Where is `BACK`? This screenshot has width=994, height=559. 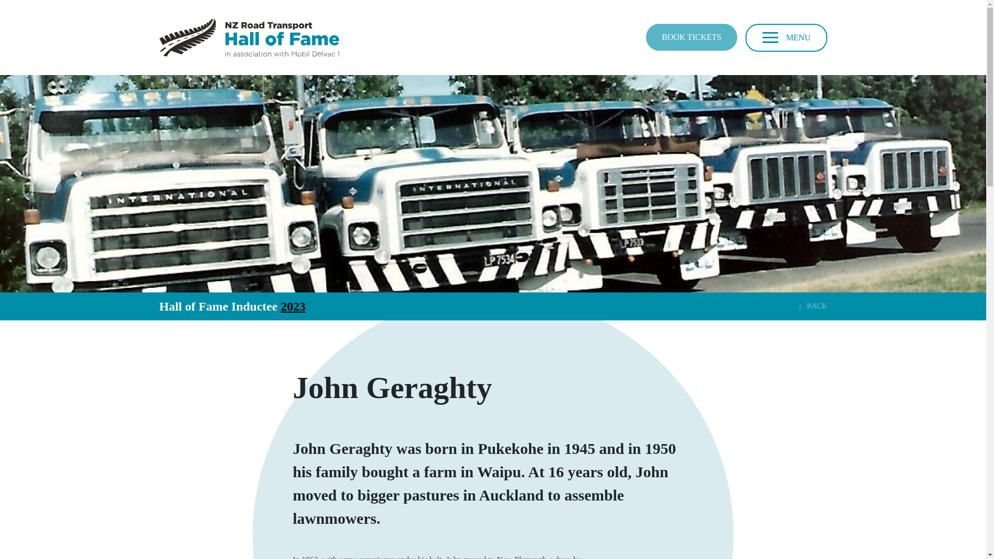 BACK is located at coordinates (815, 305).